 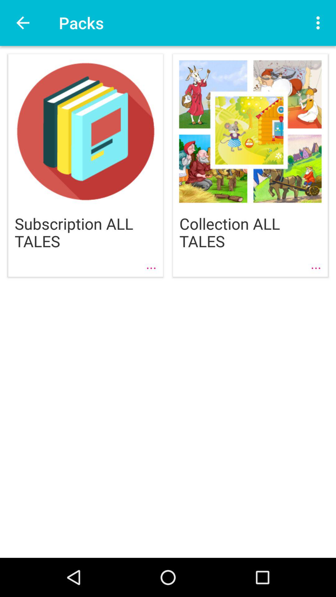 What do you see at coordinates (85, 170) in the screenshot?
I see `click the first image` at bounding box center [85, 170].